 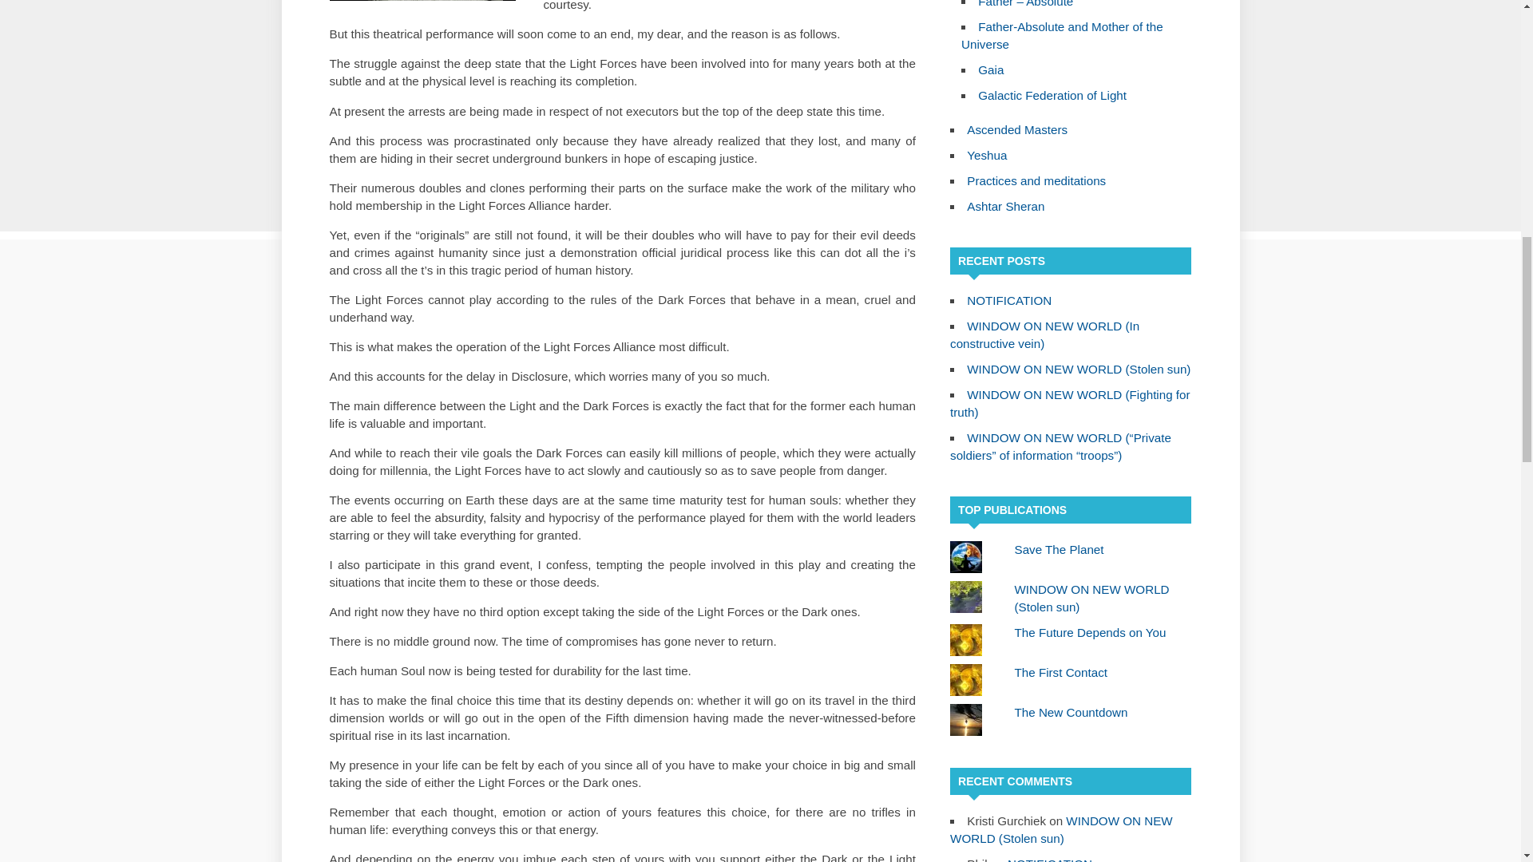 What do you see at coordinates (1062, 35) in the screenshot?
I see `Father-Absolute and Mother of the Universe` at bounding box center [1062, 35].